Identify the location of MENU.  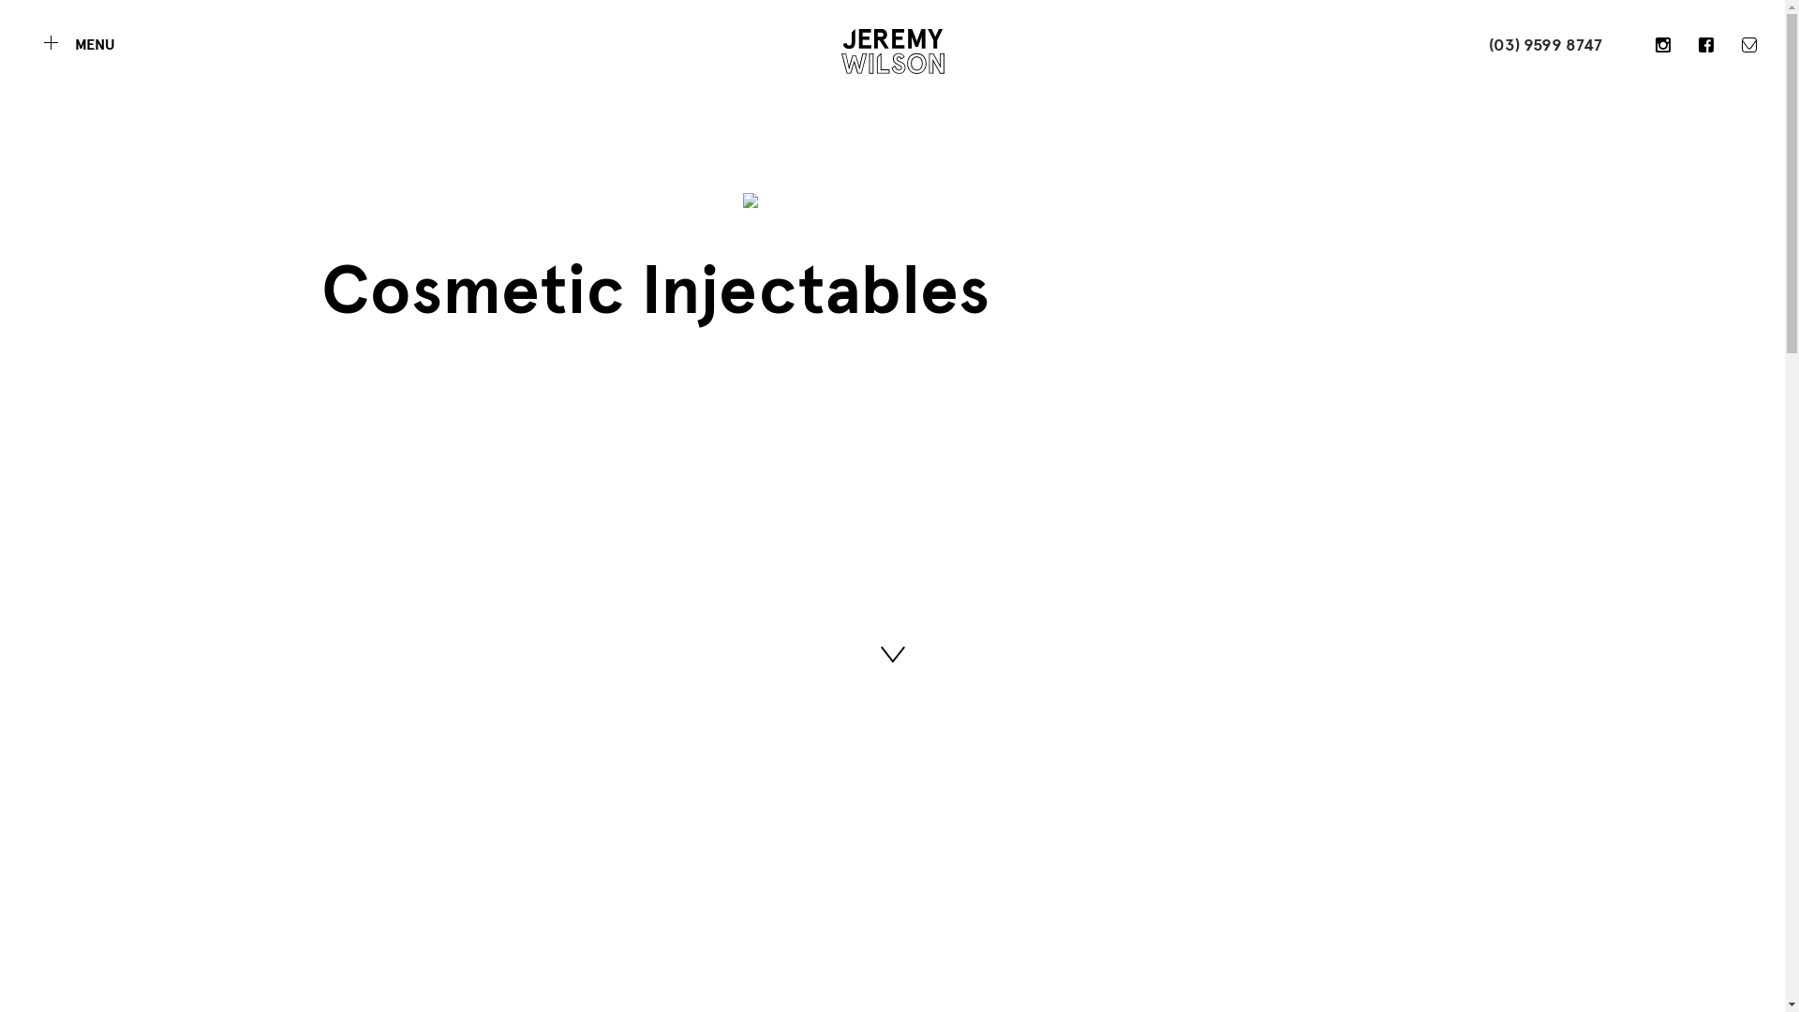
(79, 44).